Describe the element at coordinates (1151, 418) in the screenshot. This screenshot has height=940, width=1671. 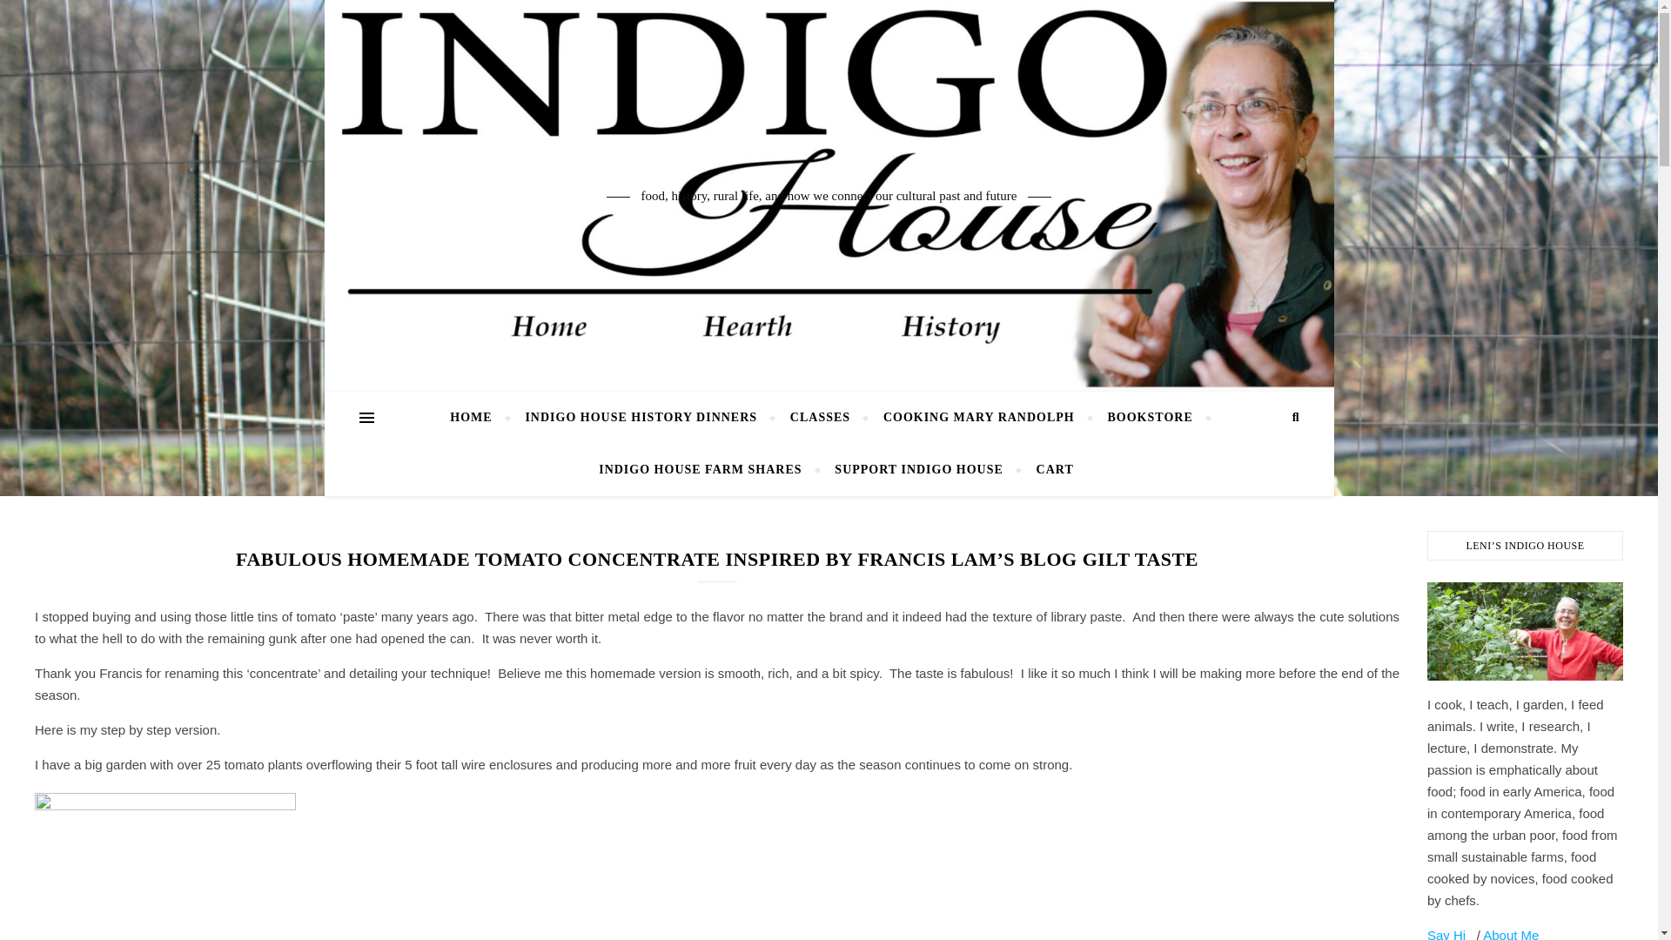
I see `BOOKSTORE` at that location.